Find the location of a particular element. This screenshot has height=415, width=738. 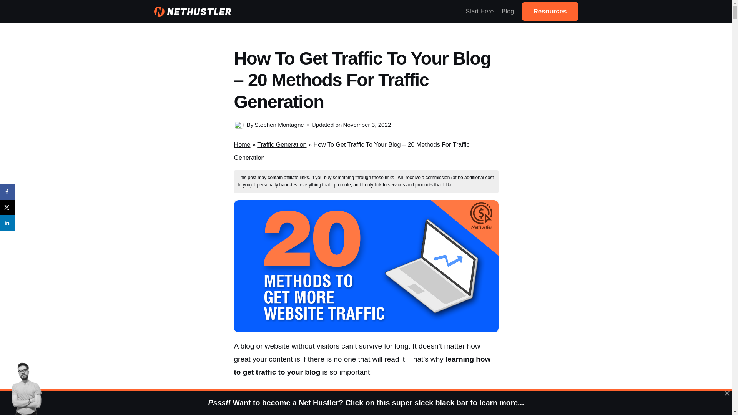

Resources is located at coordinates (550, 12).